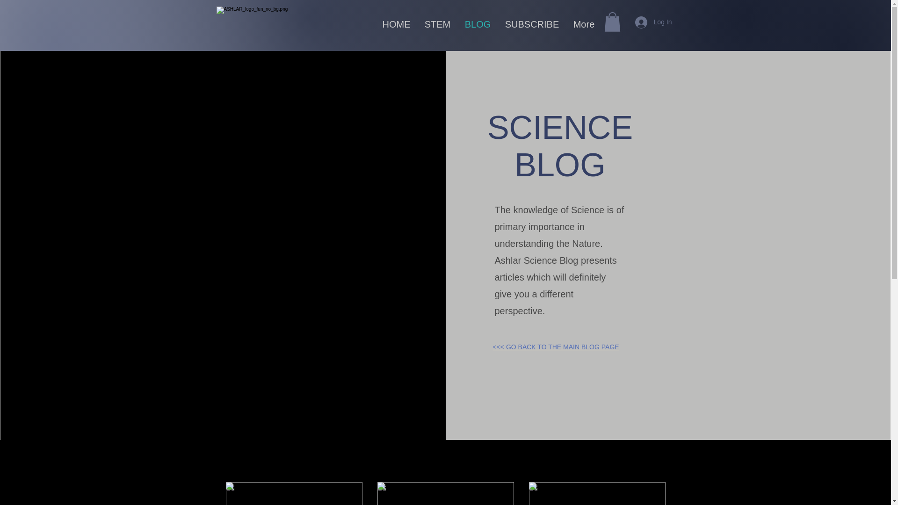 The image size is (898, 505). I want to click on Log In, so click(654, 22).